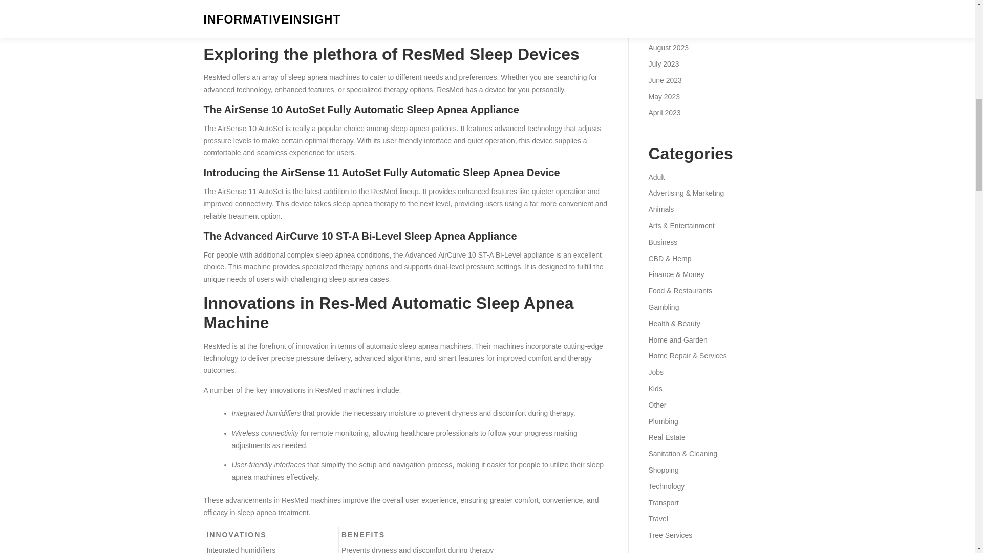  Describe the element at coordinates (663, 242) in the screenshot. I see `Business` at that location.